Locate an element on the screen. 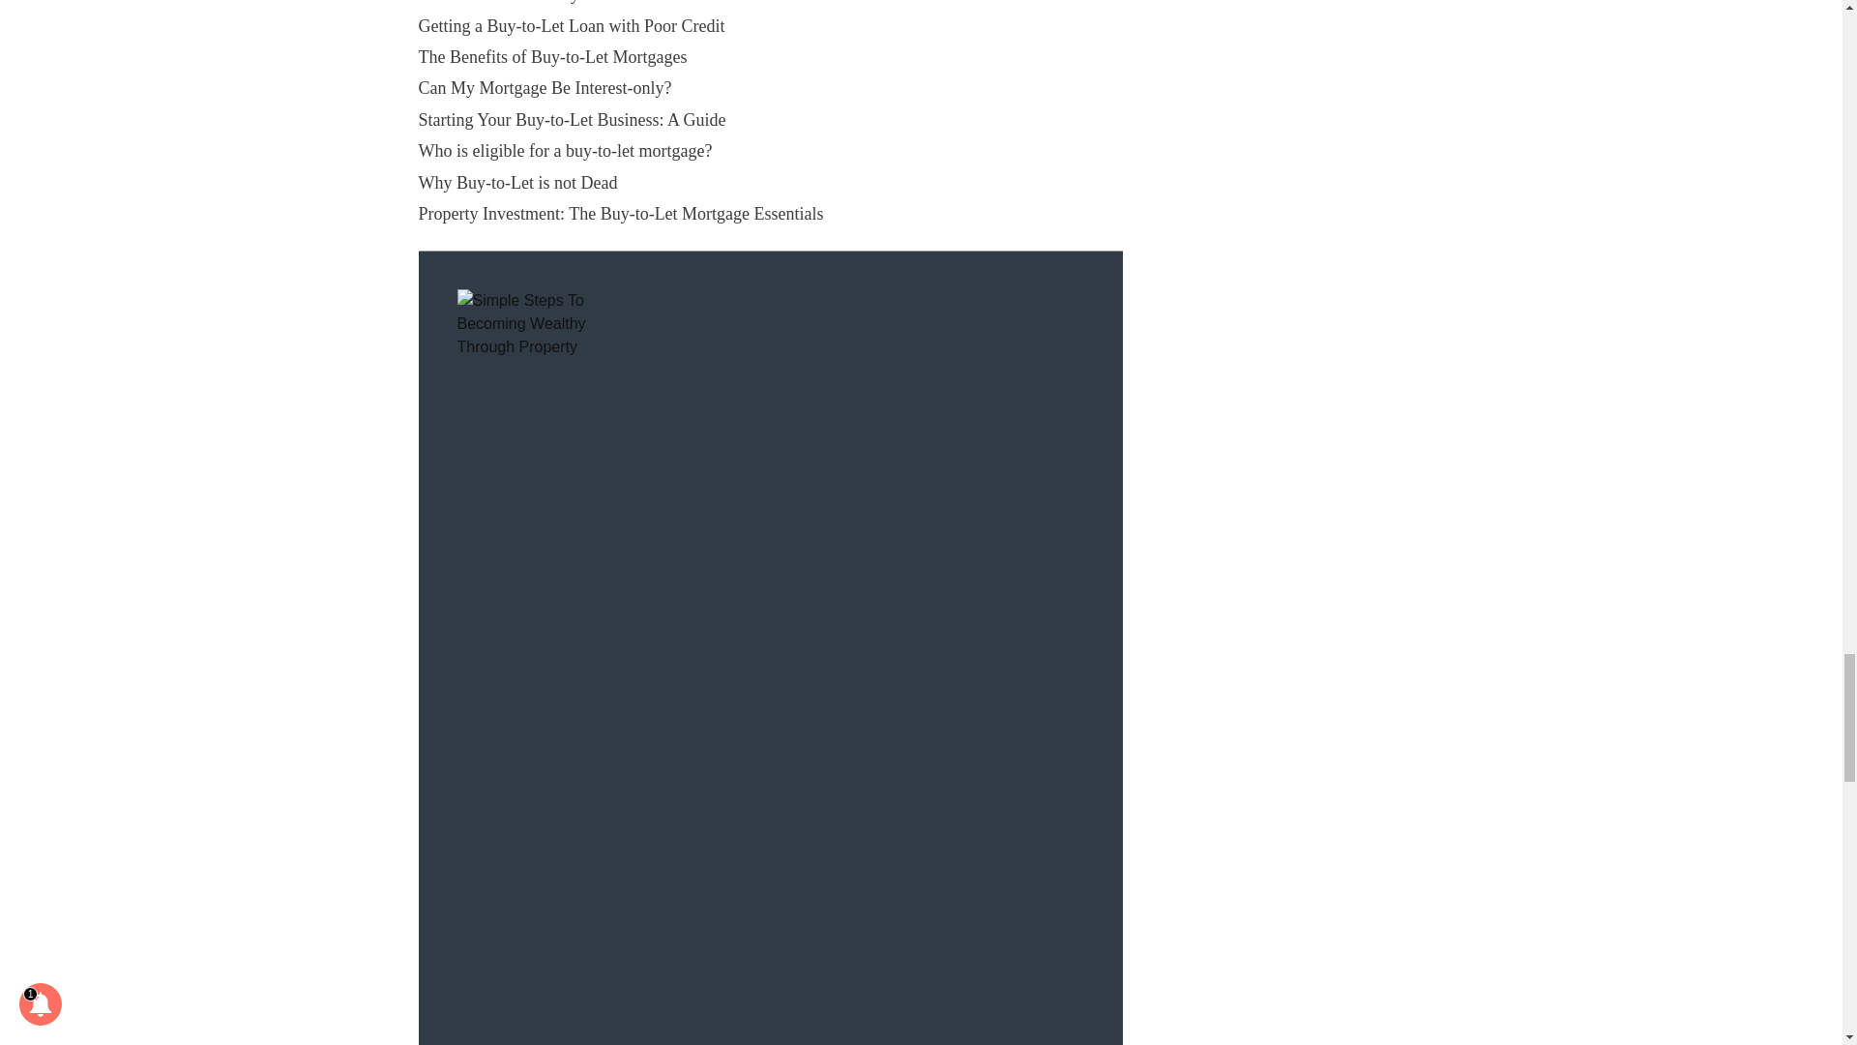  Getting a Buy-to-Let Loan with Poor Credit is located at coordinates (571, 25).